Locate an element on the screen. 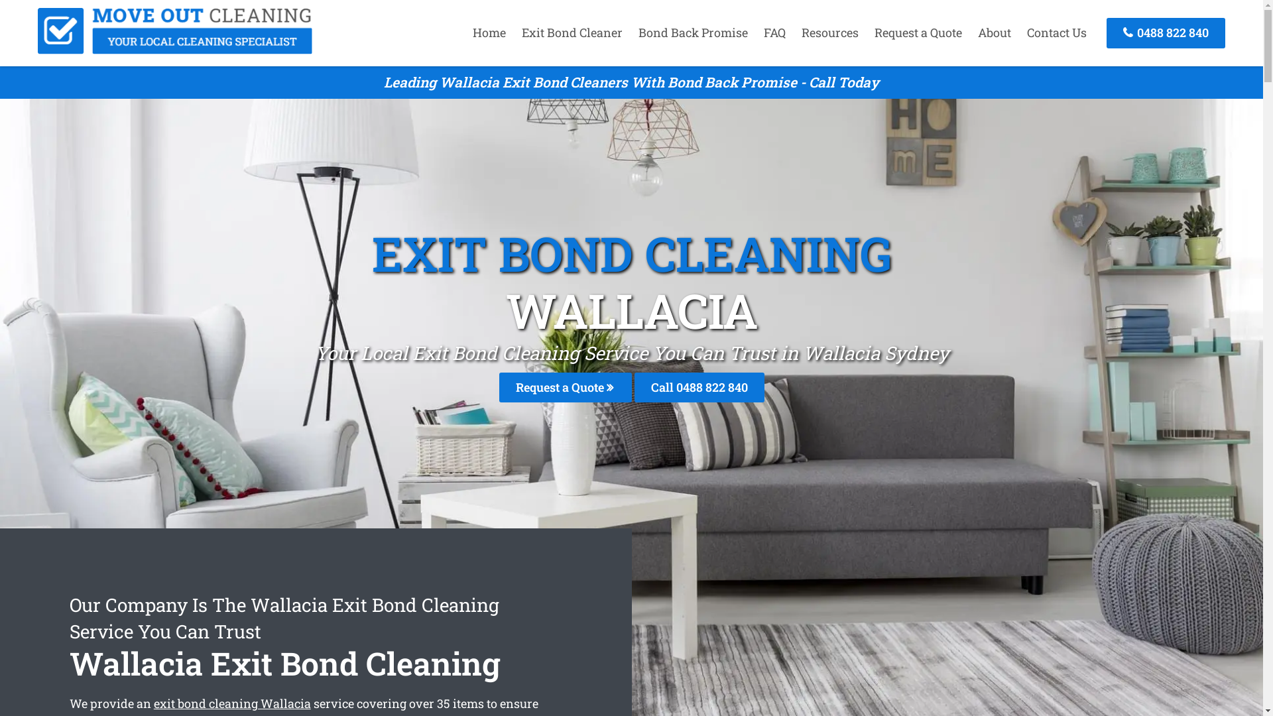  Request a Quote is located at coordinates (565, 387).